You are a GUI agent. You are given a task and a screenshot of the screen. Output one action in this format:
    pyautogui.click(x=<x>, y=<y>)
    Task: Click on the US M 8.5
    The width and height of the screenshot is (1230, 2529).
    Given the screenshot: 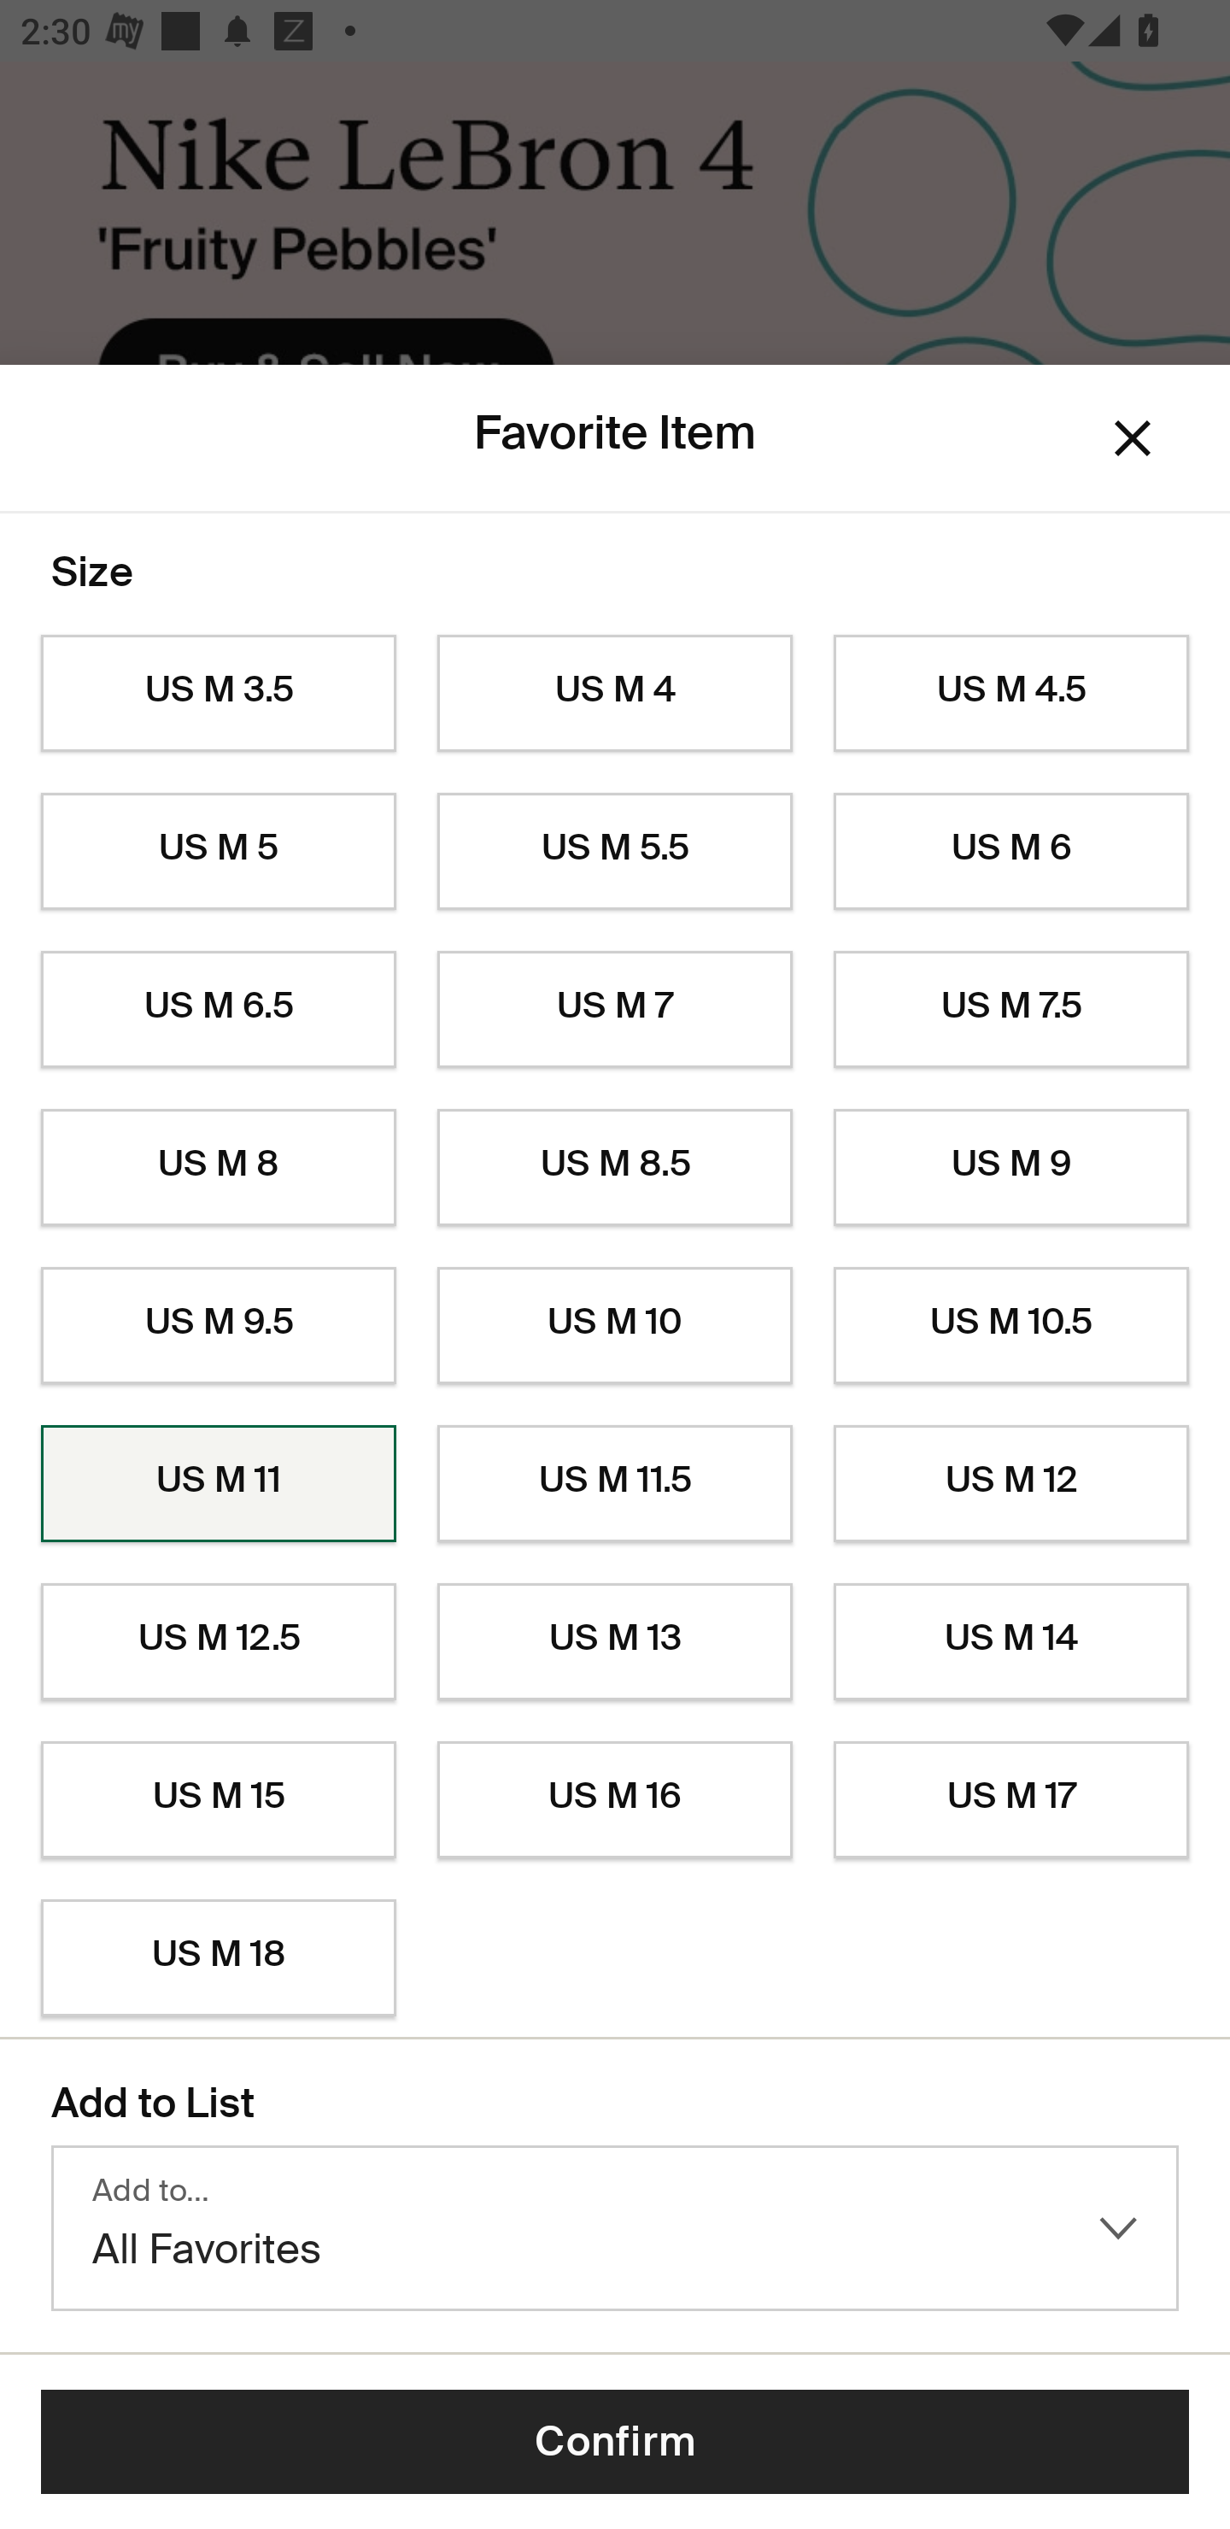 What is the action you would take?
    pyautogui.click(x=615, y=1168)
    